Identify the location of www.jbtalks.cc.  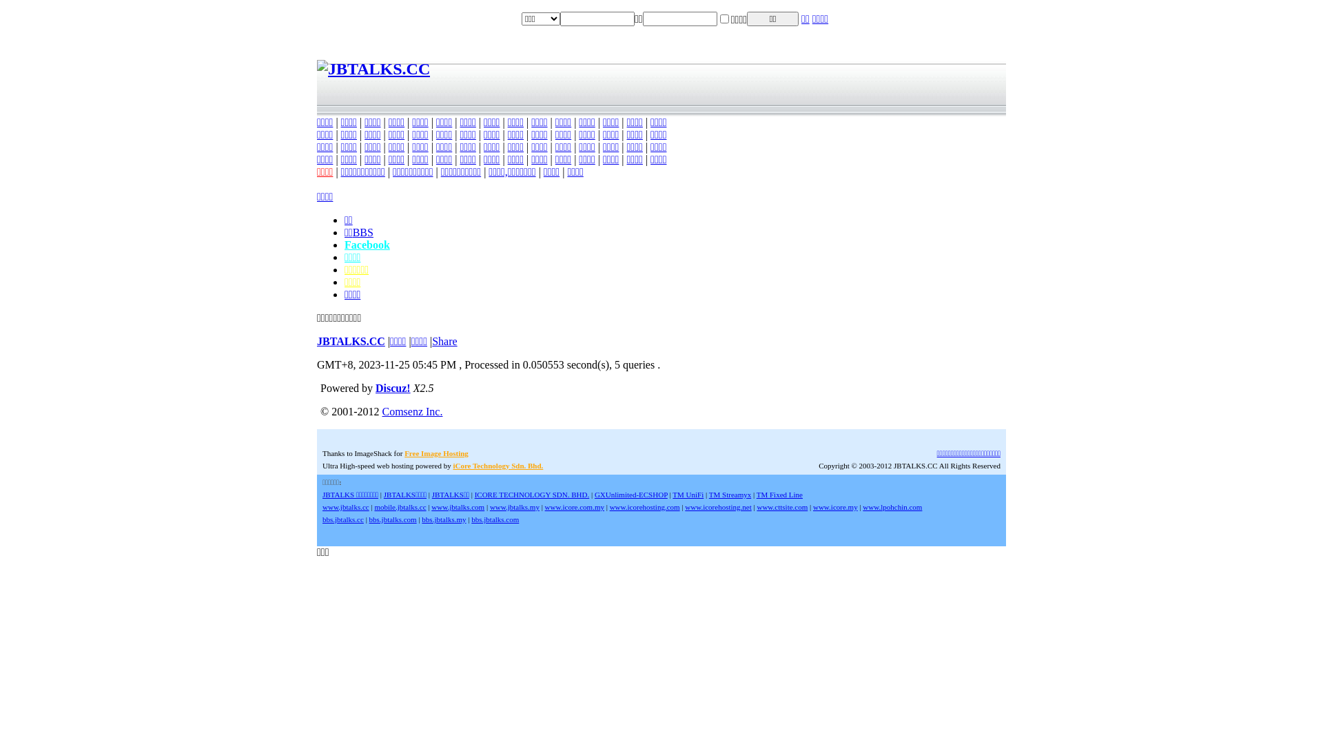
(346, 507).